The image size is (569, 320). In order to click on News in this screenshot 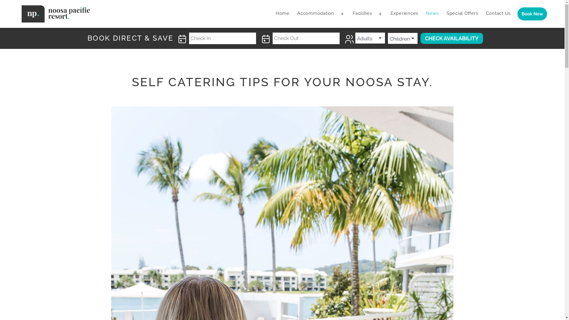, I will do `click(432, 14)`.